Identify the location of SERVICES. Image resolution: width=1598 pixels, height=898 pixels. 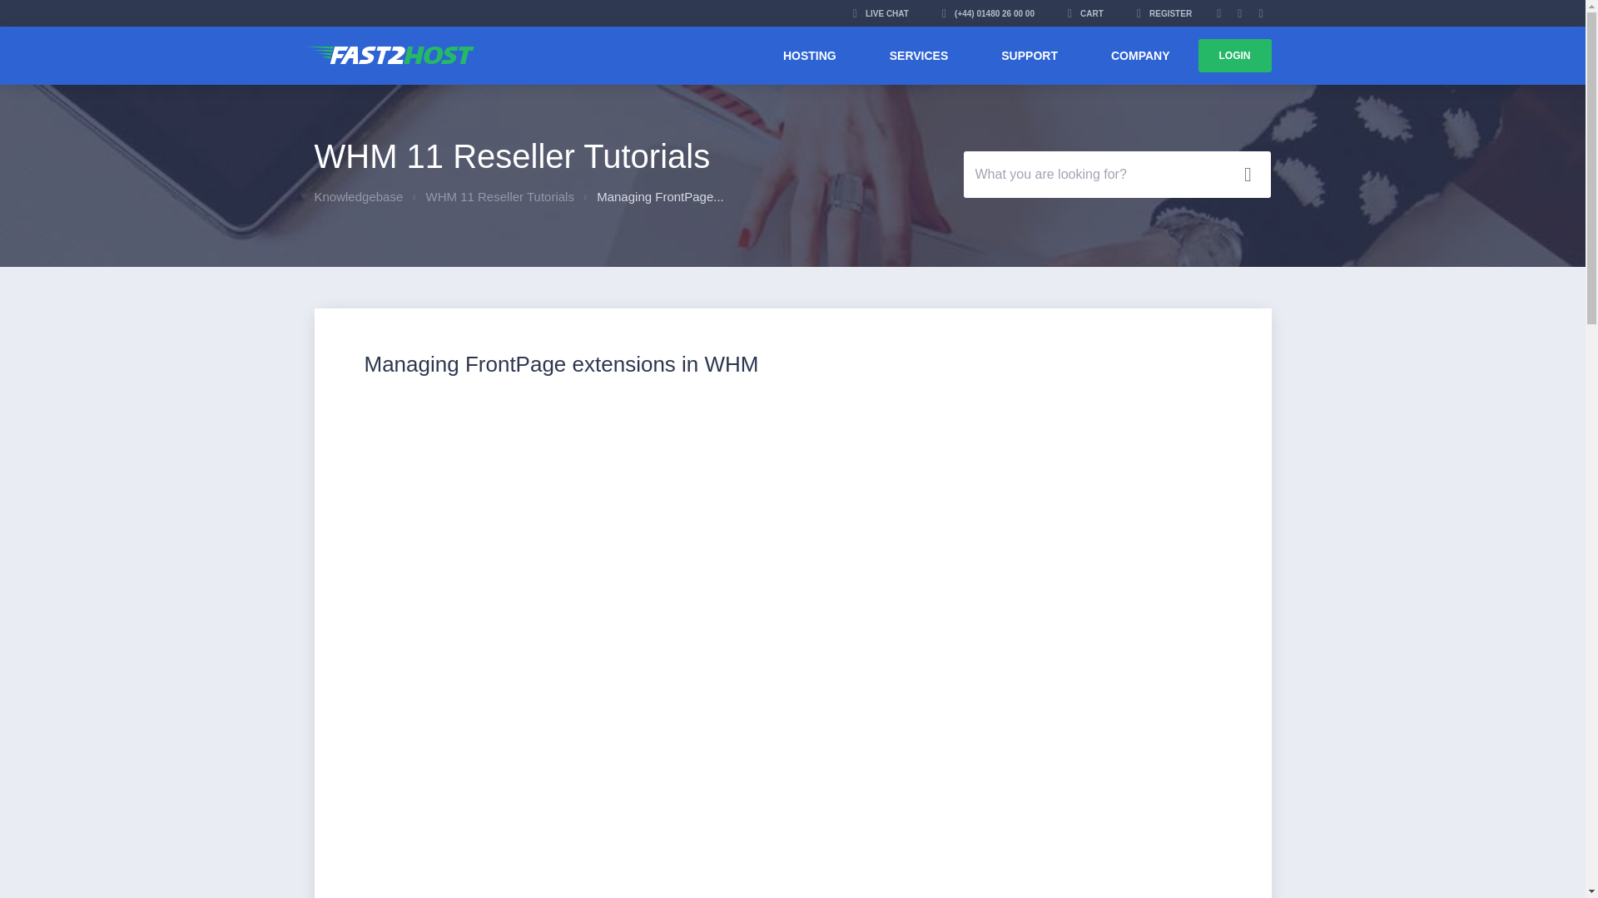
(919, 55).